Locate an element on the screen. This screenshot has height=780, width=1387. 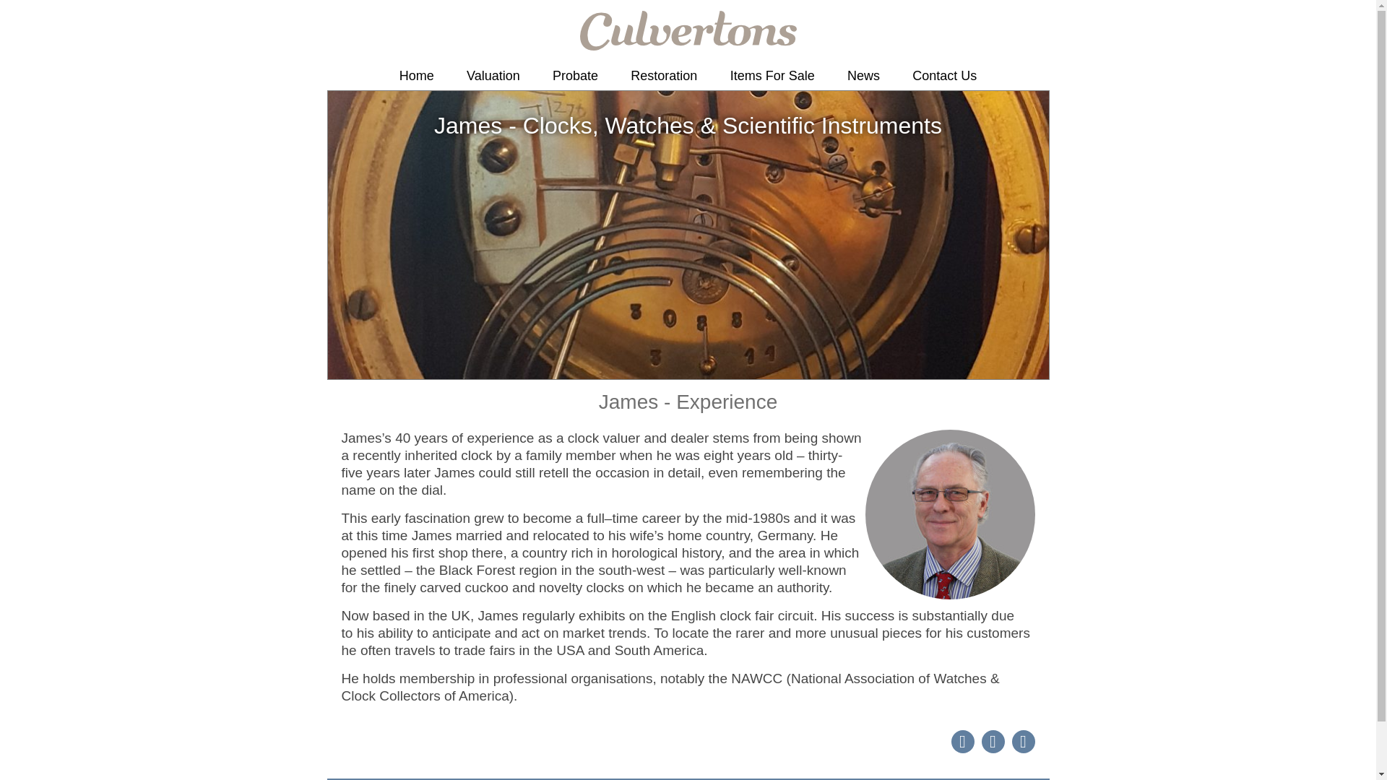
Twitter is located at coordinates (962, 741).